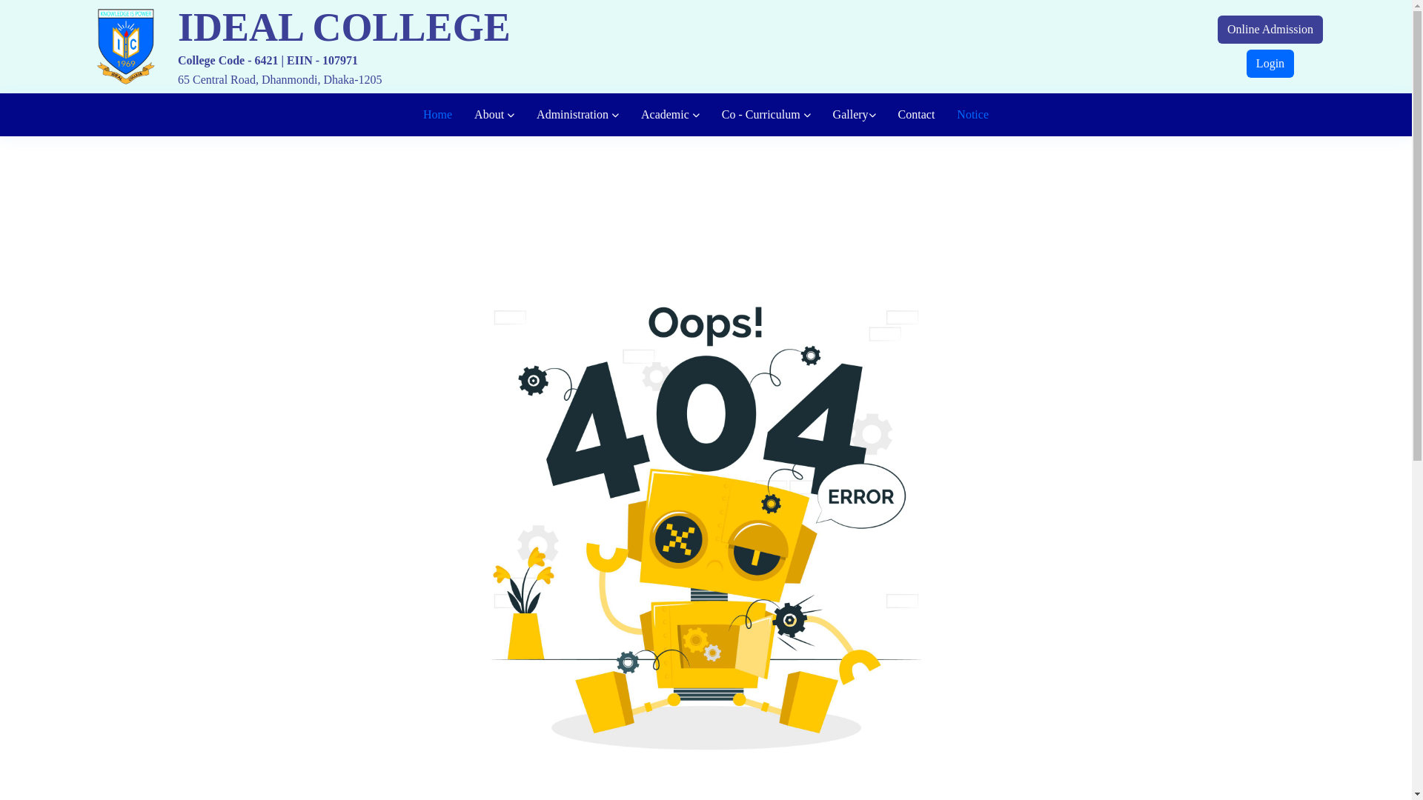 This screenshot has height=800, width=1423. I want to click on Online Admission, so click(1270, 30).